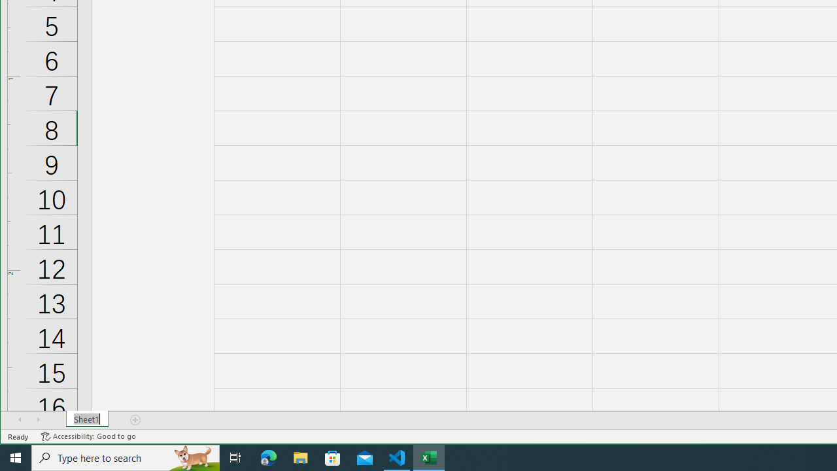  I want to click on Type here to search, so click(126, 458).